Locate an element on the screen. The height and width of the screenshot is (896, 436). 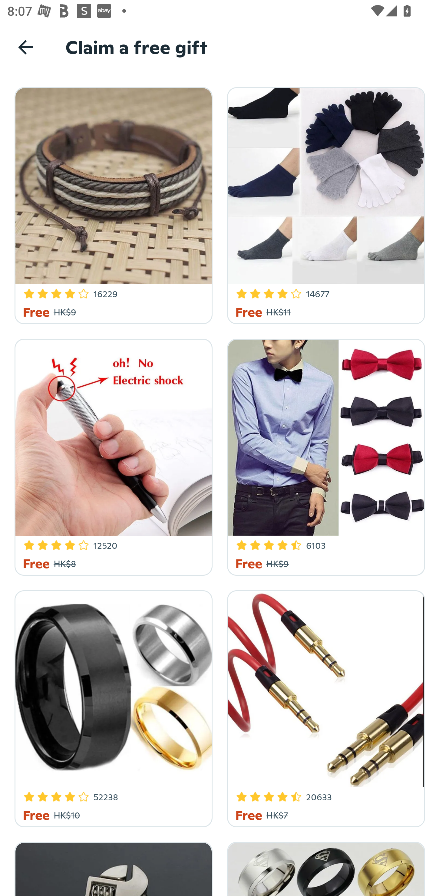
3.9 Star Rating 12520 Free HK$8 is located at coordinates (112, 456).